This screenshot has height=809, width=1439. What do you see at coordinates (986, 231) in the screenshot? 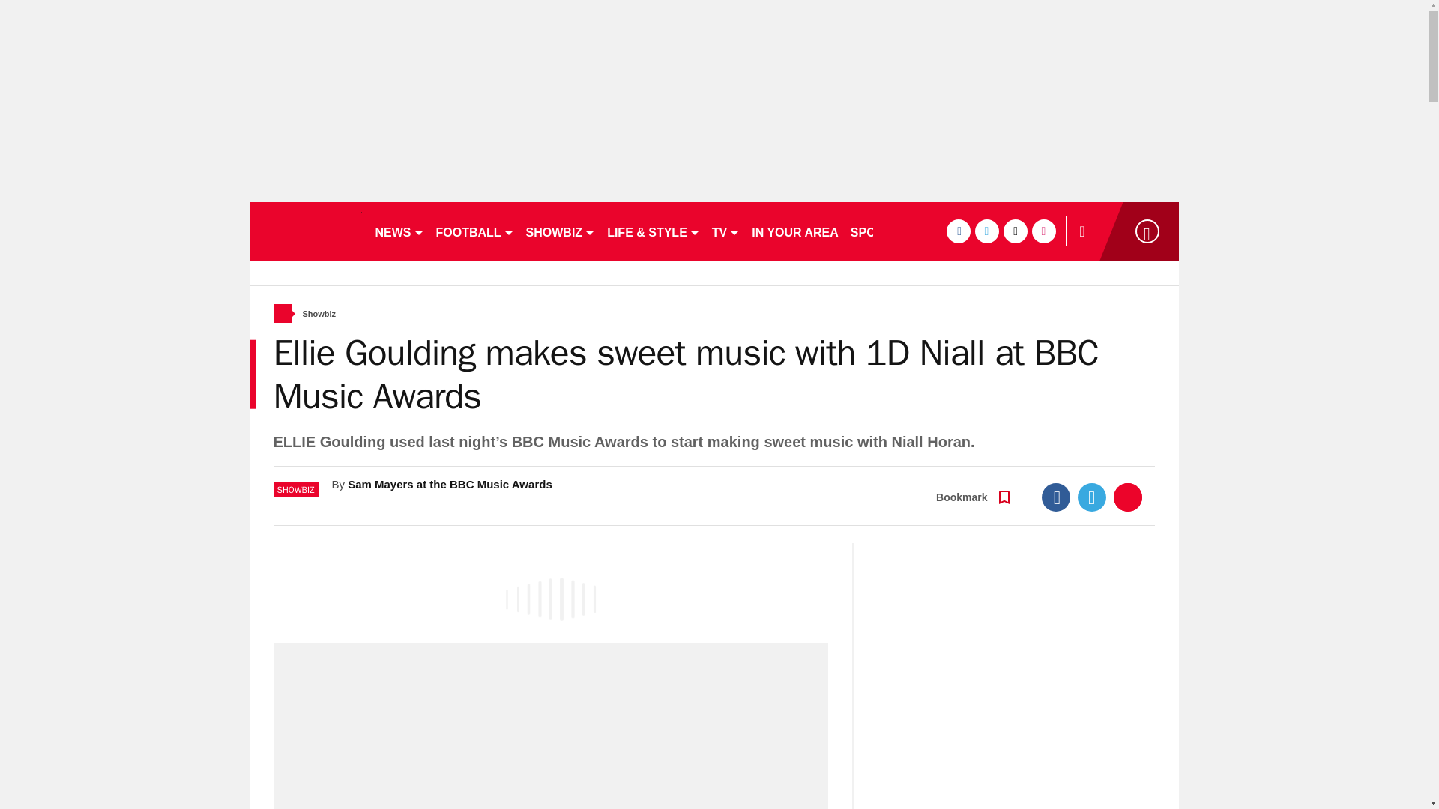
I see `twitter` at bounding box center [986, 231].